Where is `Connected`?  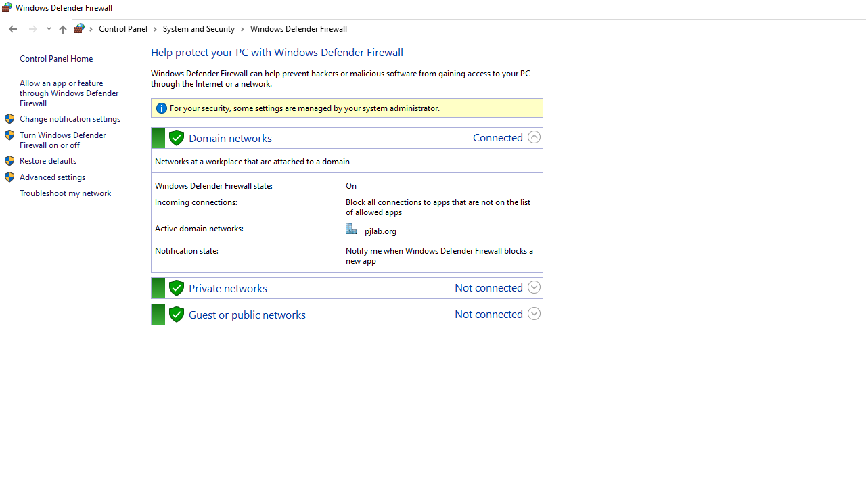
Connected is located at coordinates (498, 137).